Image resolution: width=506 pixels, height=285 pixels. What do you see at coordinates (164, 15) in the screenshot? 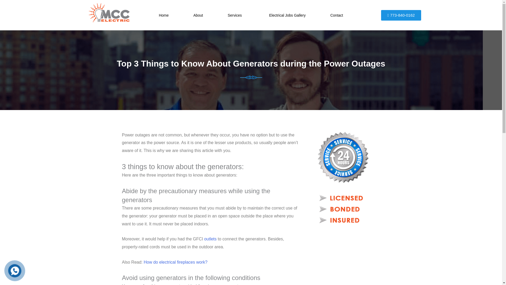
I see `Home` at bounding box center [164, 15].